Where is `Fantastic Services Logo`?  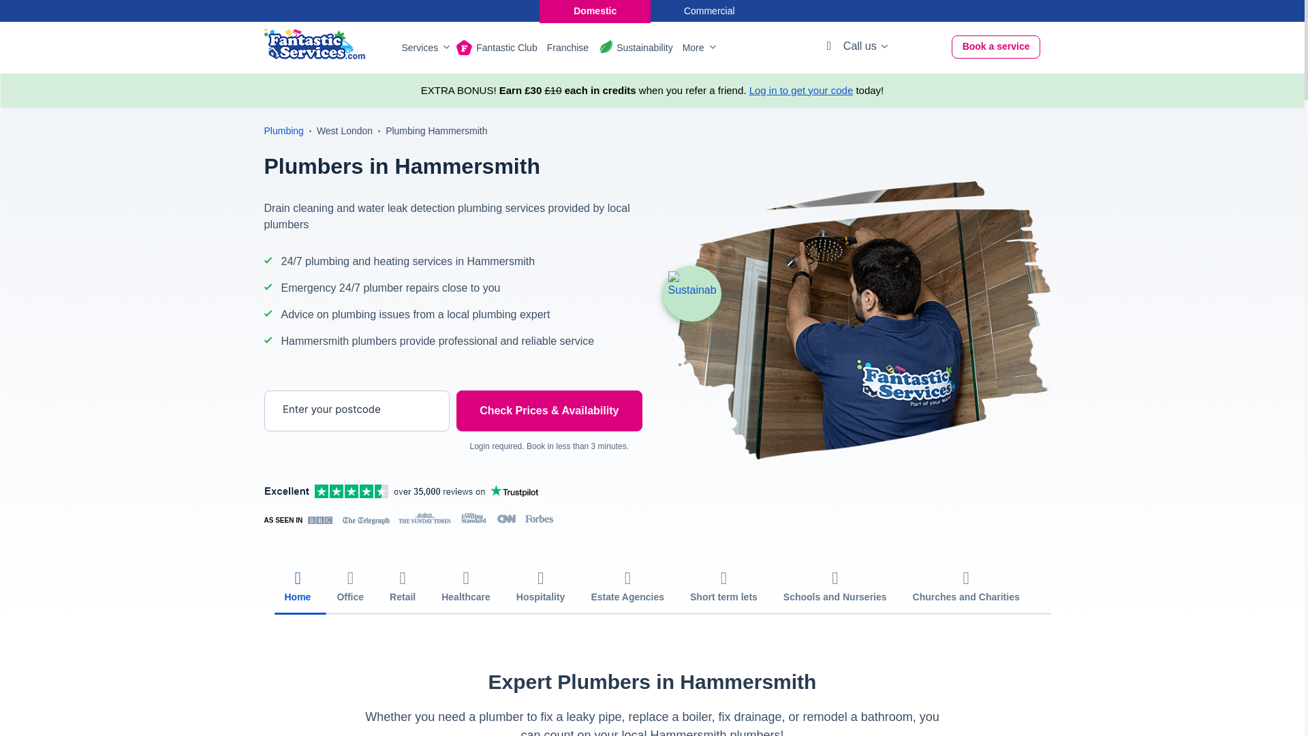
Fantastic Services Logo is located at coordinates (314, 44).